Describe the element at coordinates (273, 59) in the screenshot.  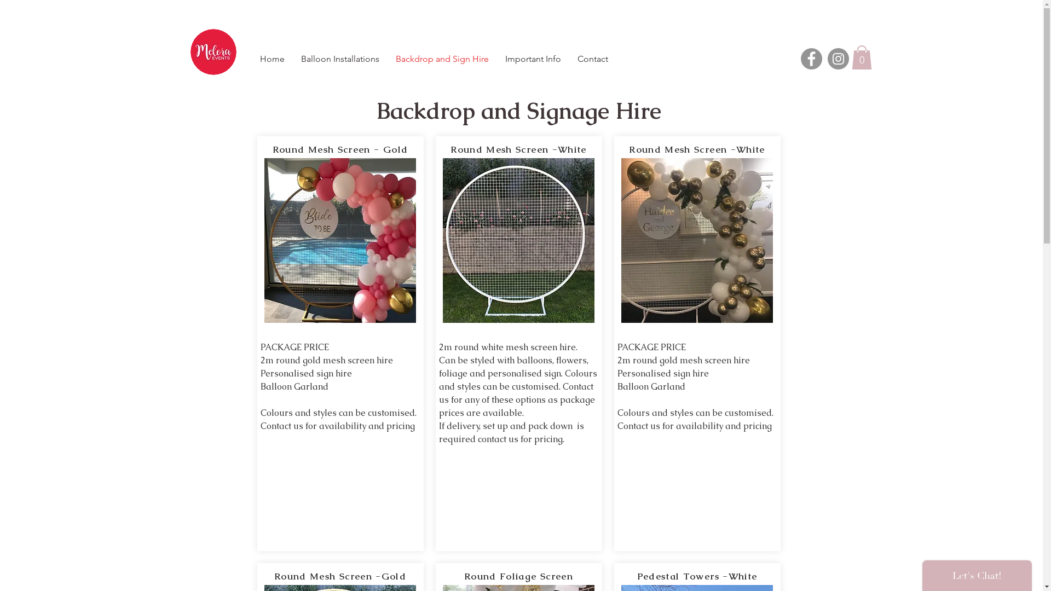
I see `Home` at that location.